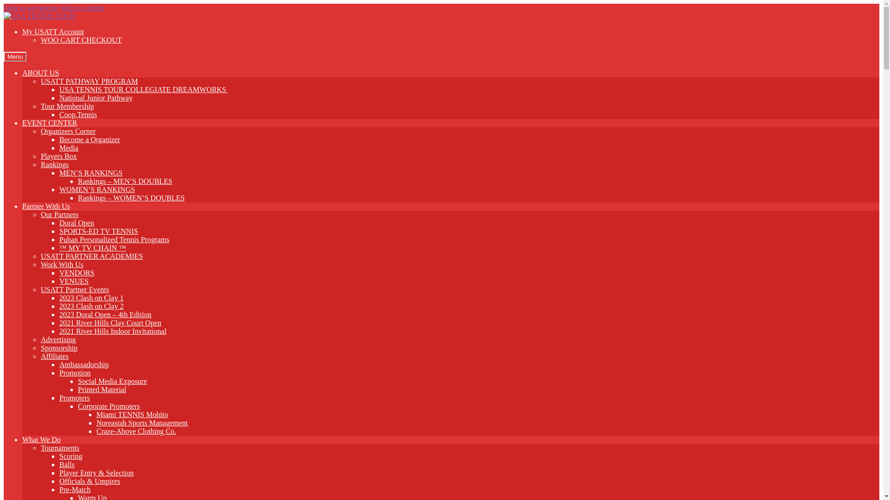  I want to click on Craze-Above Clothing Co., so click(136, 431).